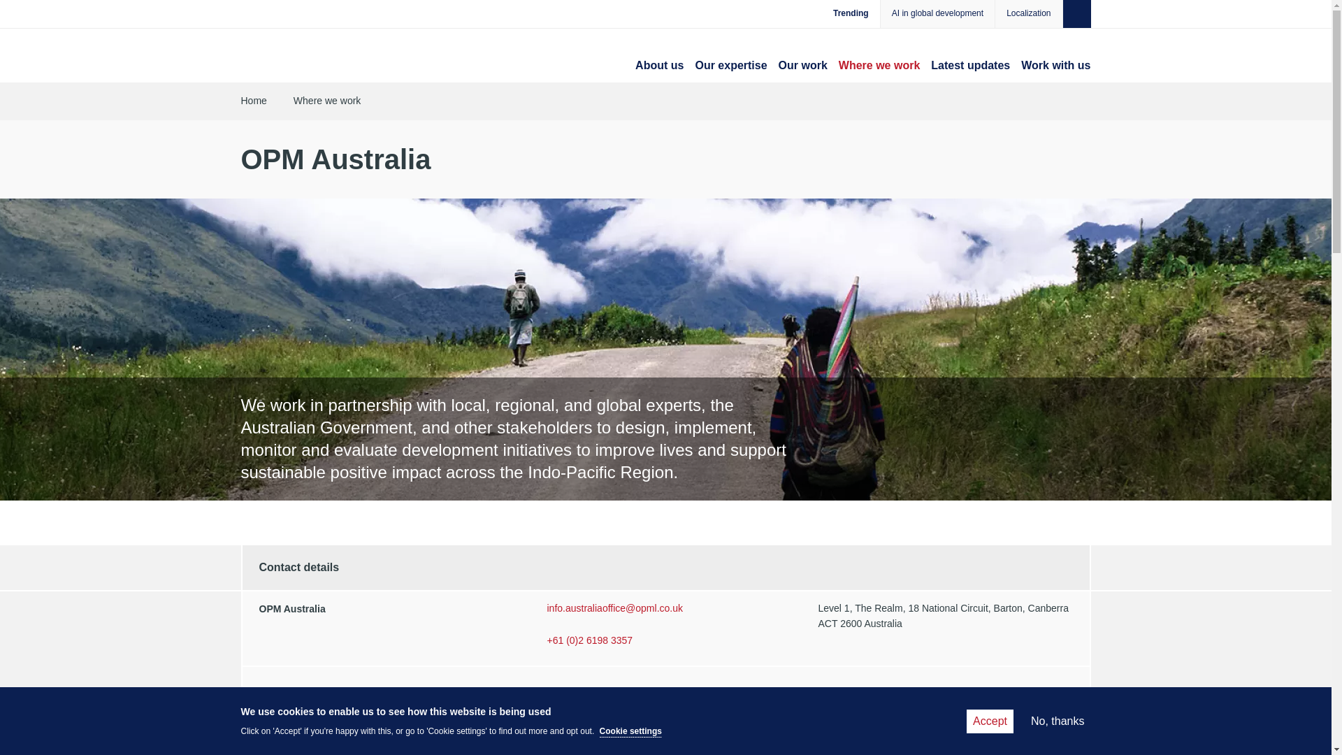 Image resolution: width=1342 pixels, height=755 pixels. Describe the element at coordinates (22, 11) in the screenshot. I see `Skip to main content` at that location.